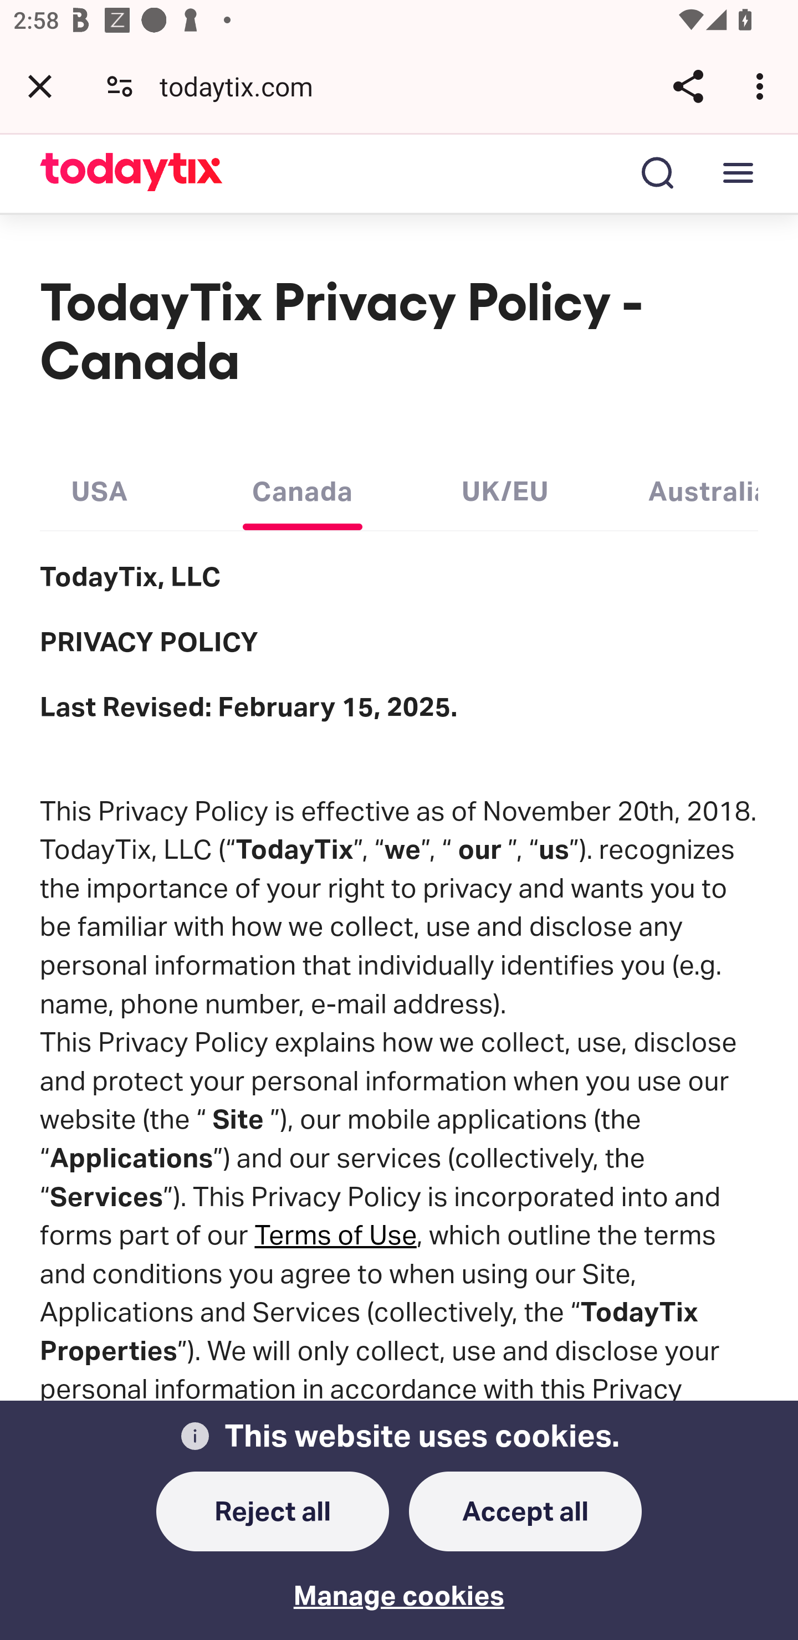 The width and height of the screenshot is (798, 1640). What do you see at coordinates (100, 486) in the screenshot?
I see `USA` at bounding box center [100, 486].